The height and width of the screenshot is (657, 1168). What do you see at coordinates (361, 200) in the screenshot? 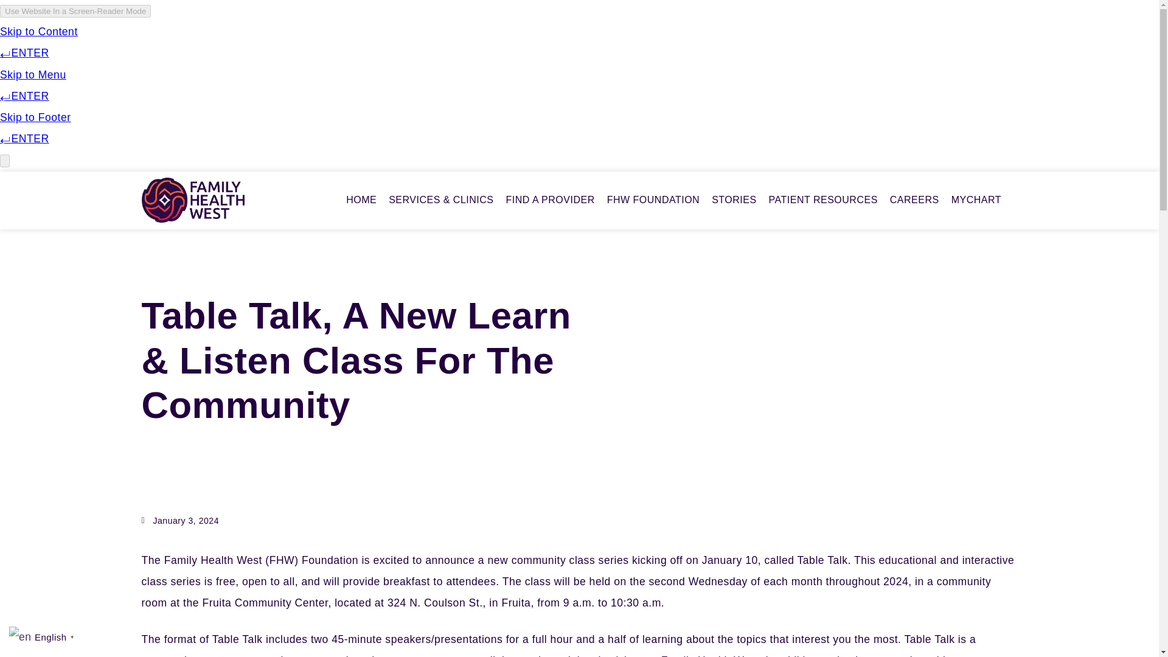
I see `HOME` at bounding box center [361, 200].